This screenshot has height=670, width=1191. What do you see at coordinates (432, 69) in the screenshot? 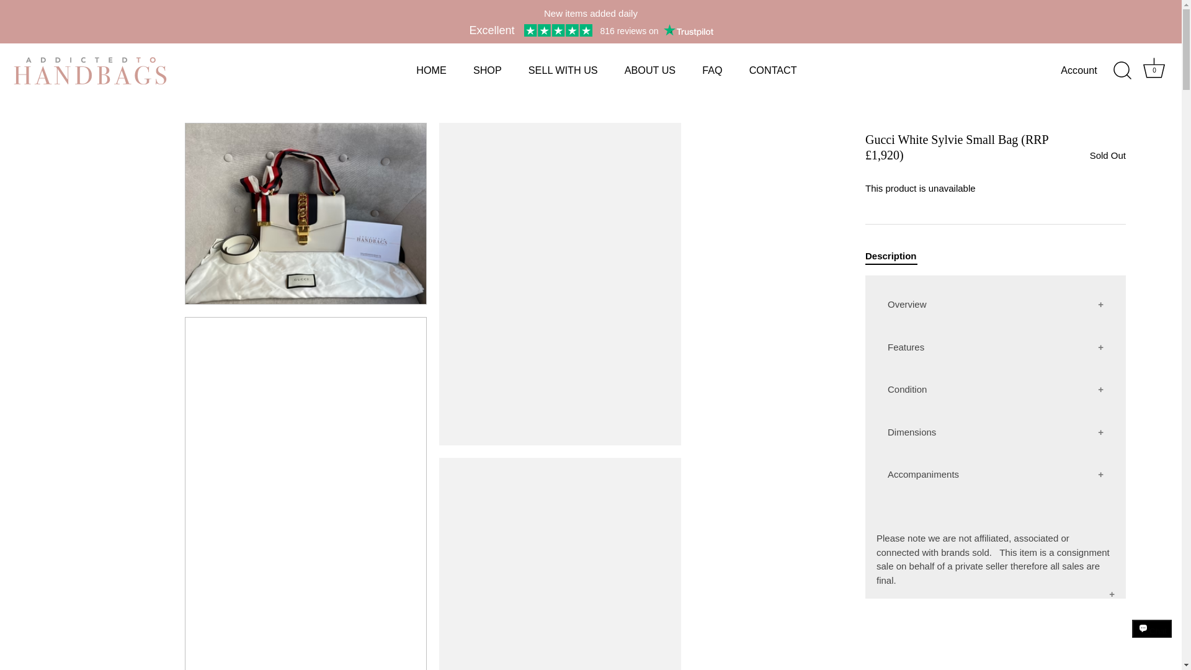
I see `HOME` at bounding box center [432, 69].